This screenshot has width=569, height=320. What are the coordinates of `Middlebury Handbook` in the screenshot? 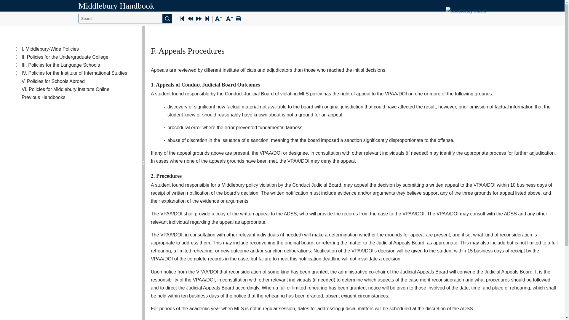 It's located at (116, 6).